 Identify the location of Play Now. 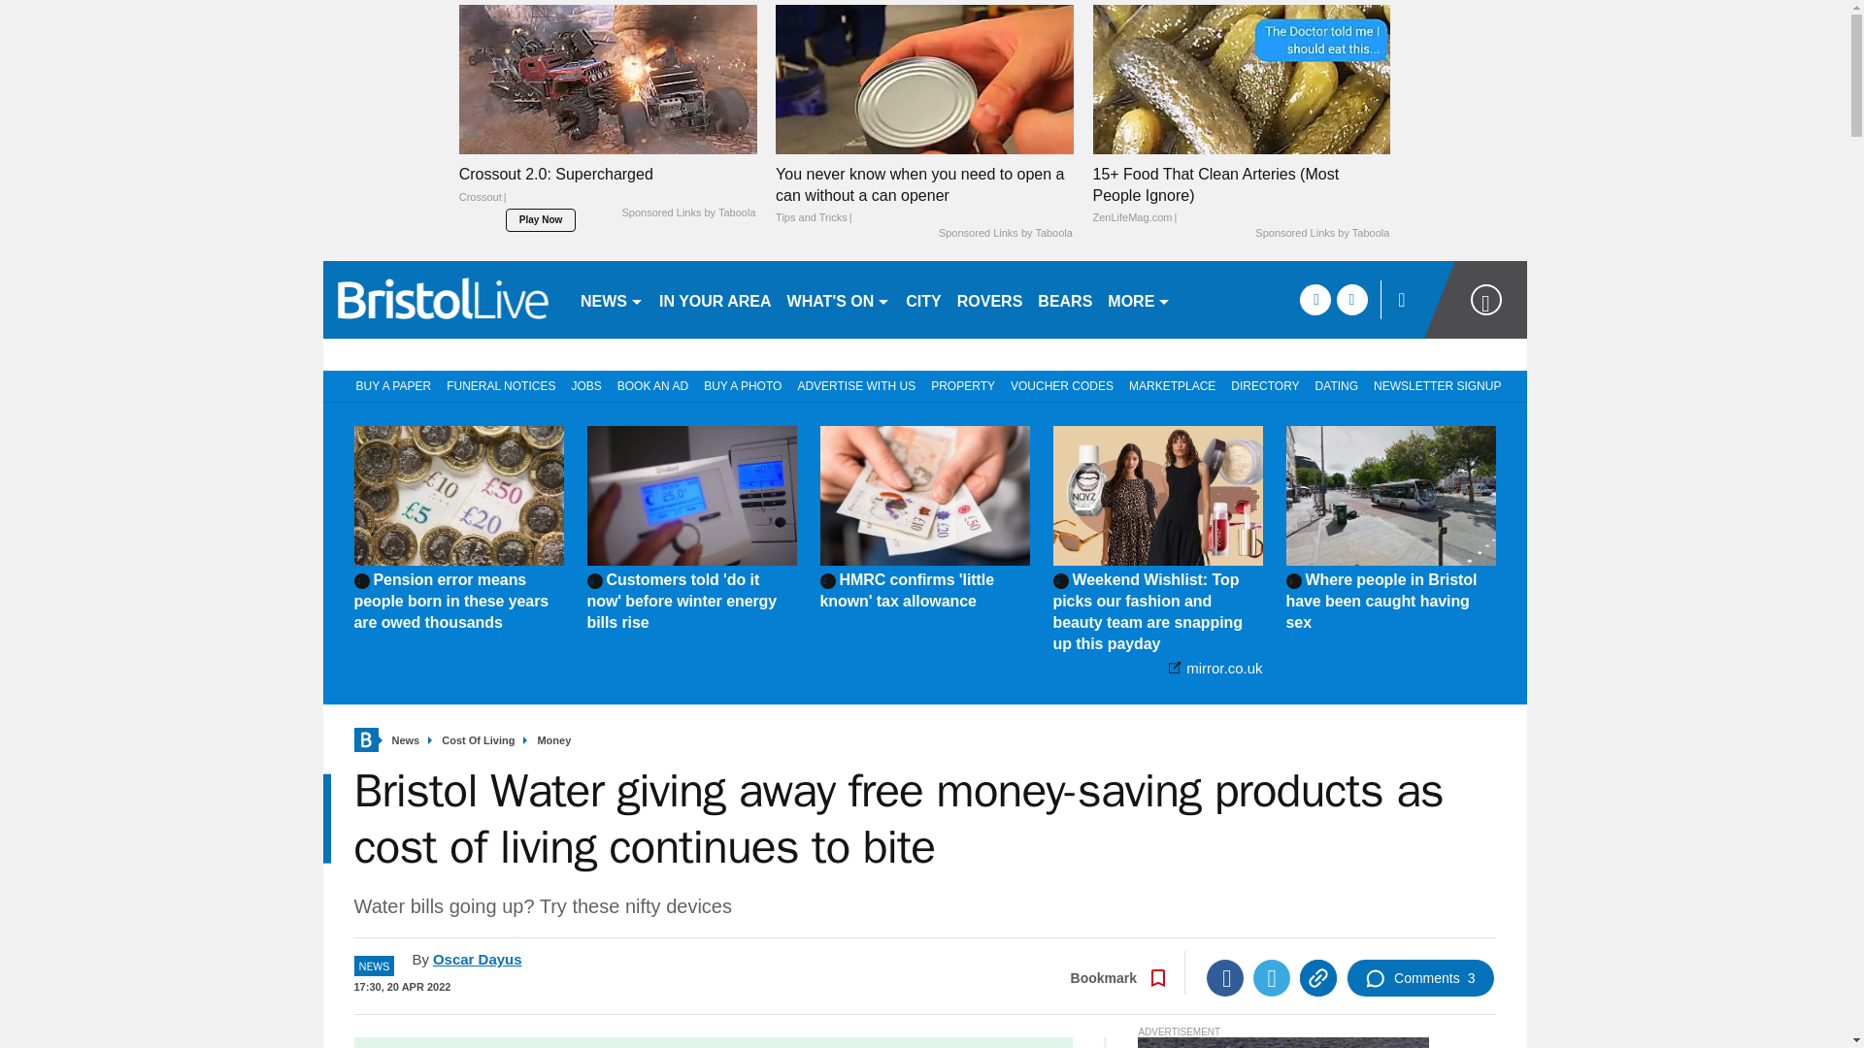
(540, 219).